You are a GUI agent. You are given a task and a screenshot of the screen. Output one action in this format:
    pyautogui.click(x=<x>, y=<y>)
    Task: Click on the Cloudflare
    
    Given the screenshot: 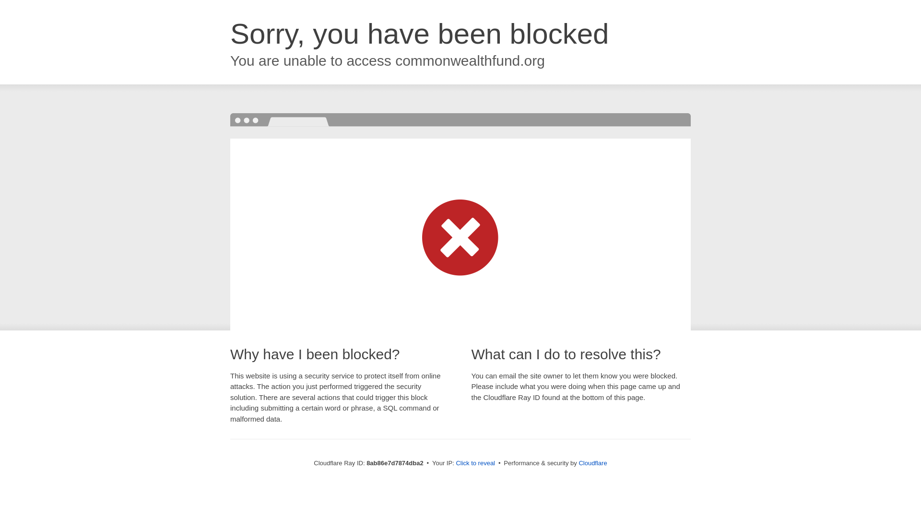 What is the action you would take?
    pyautogui.click(x=592, y=463)
    